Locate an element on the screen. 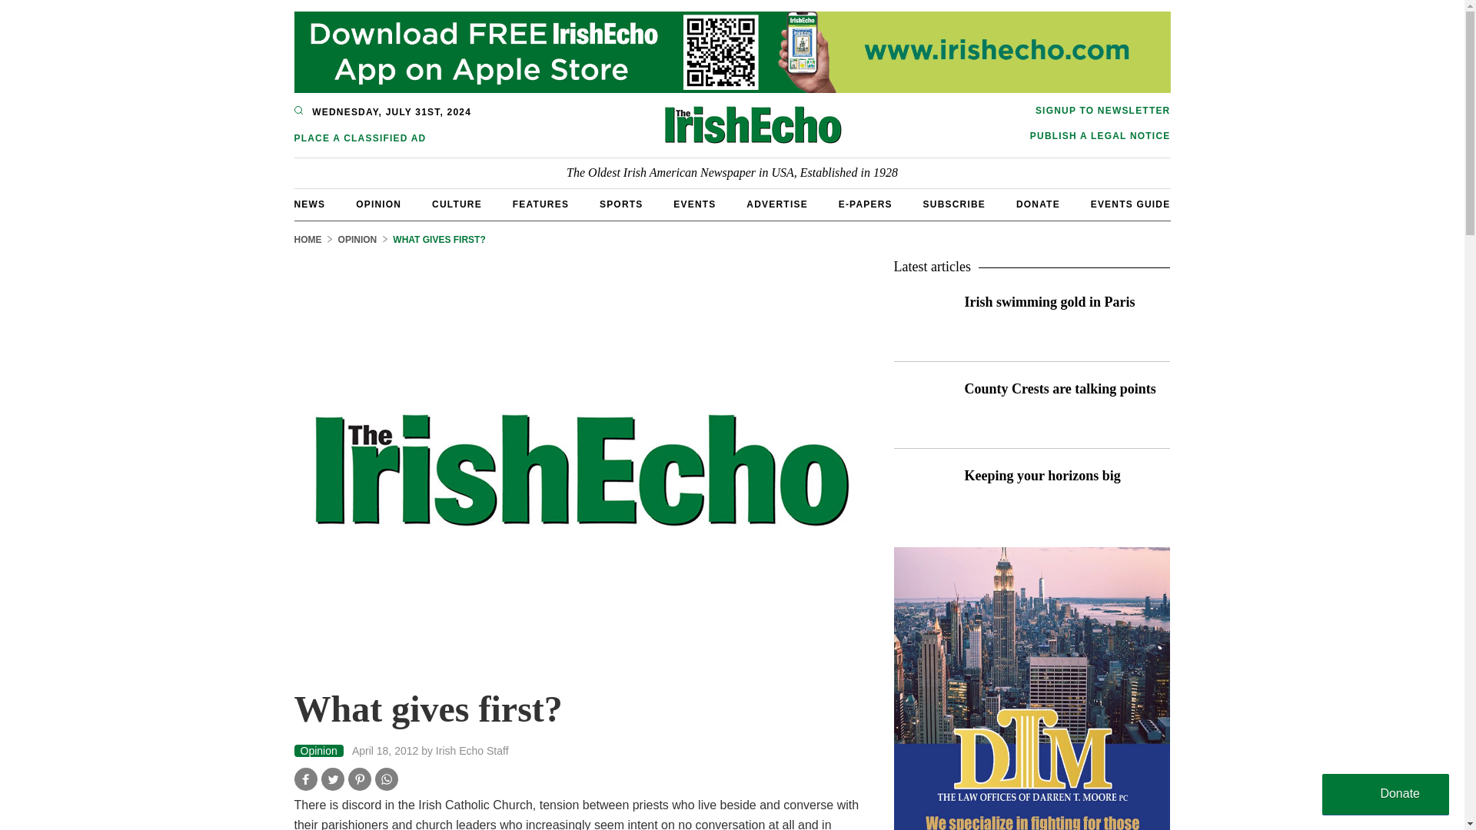  FEATURES is located at coordinates (540, 204).